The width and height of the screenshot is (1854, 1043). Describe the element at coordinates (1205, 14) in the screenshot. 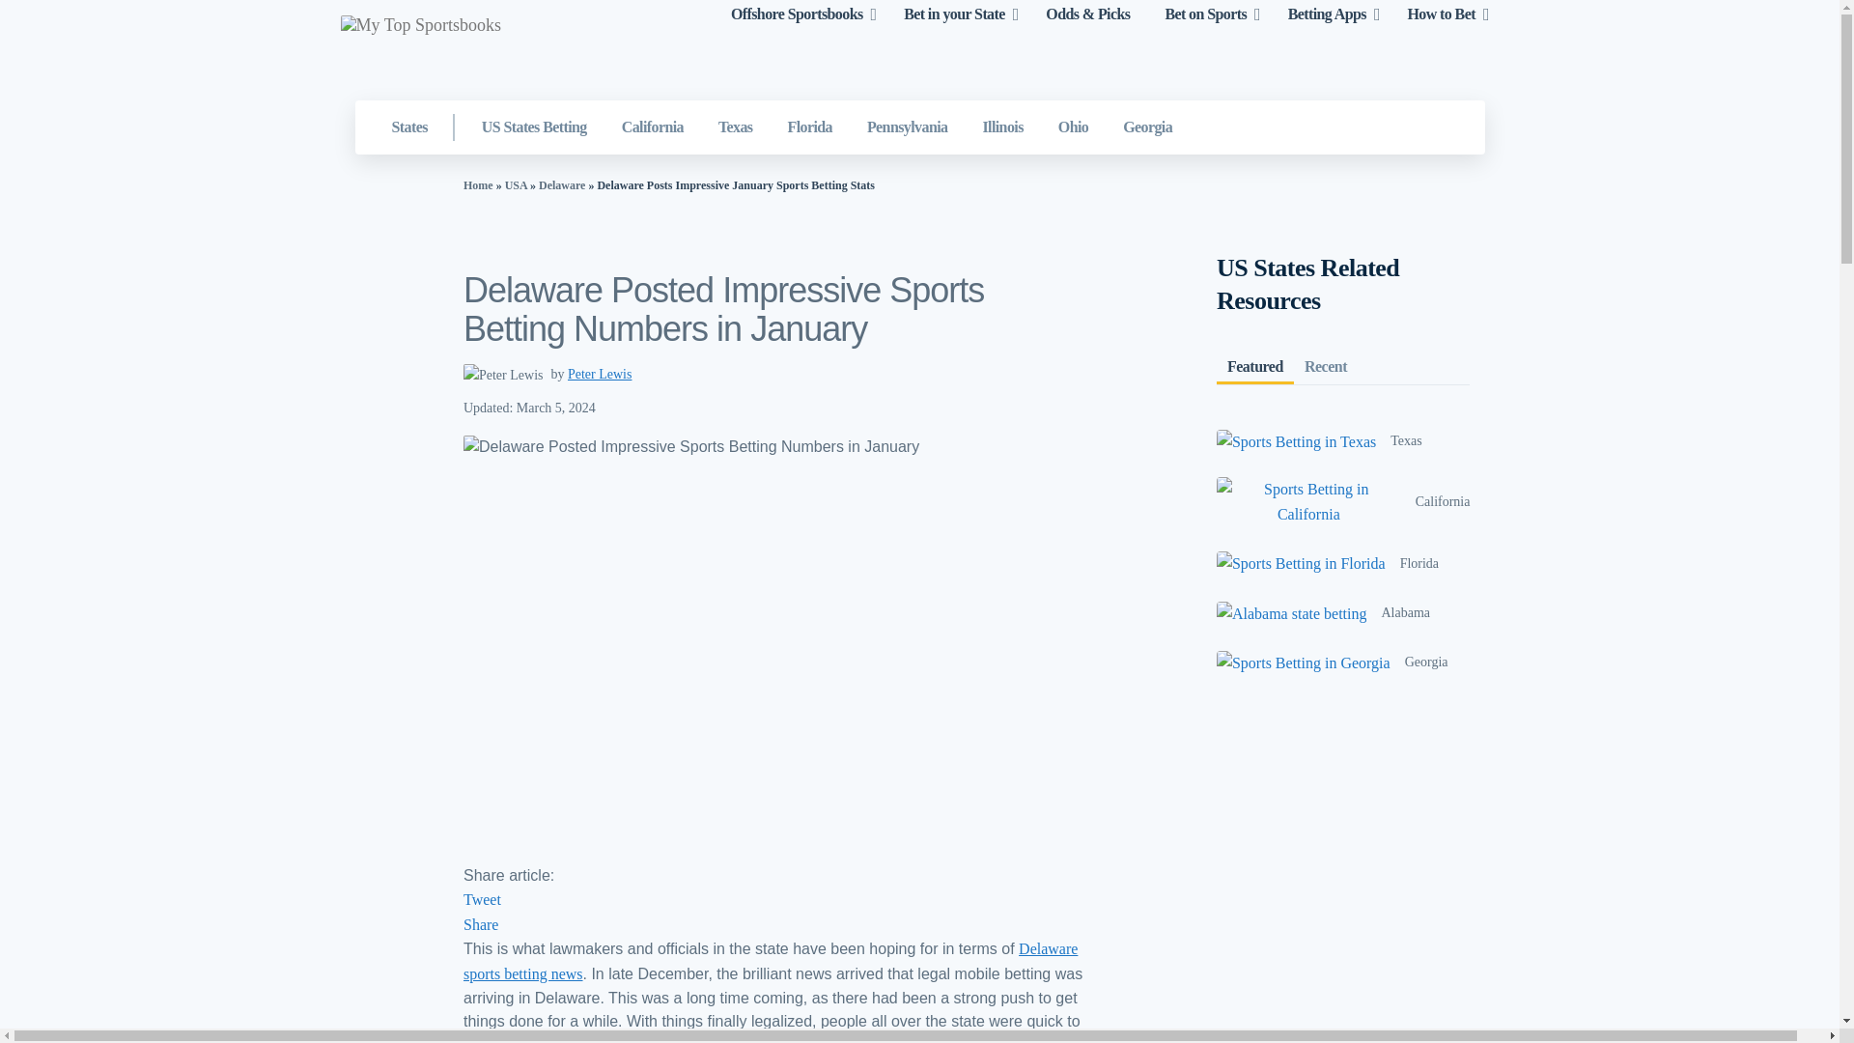

I see `Bet on Sports` at that location.